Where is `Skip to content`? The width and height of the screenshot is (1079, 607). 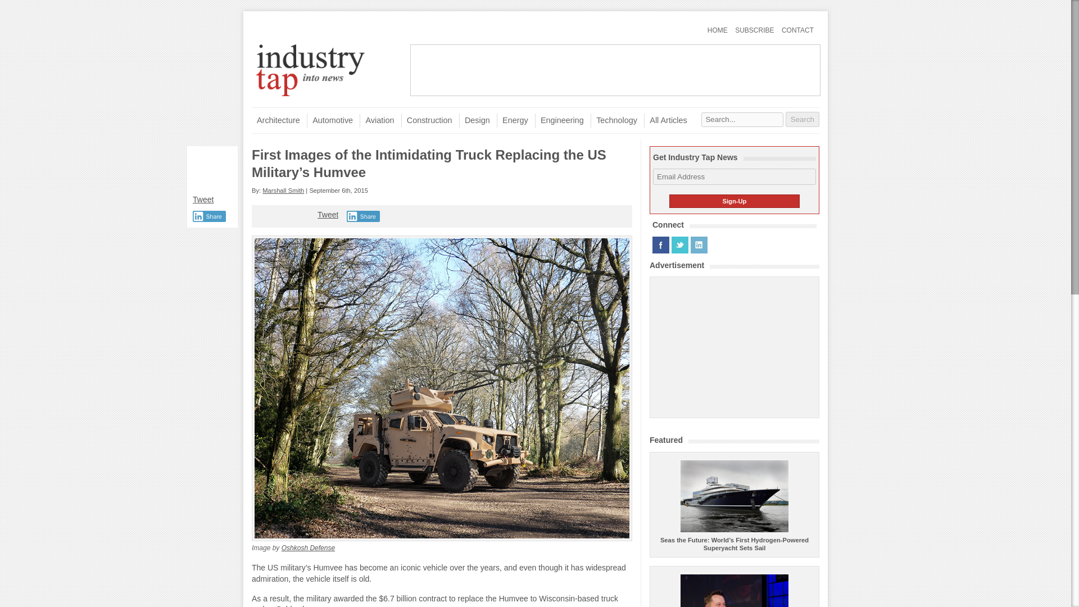
Skip to content is located at coordinates (273, 111).